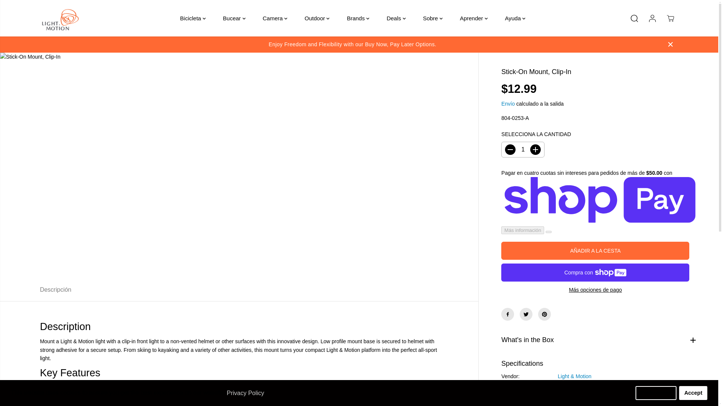  I want to click on Gorjeo, so click(526, 314).